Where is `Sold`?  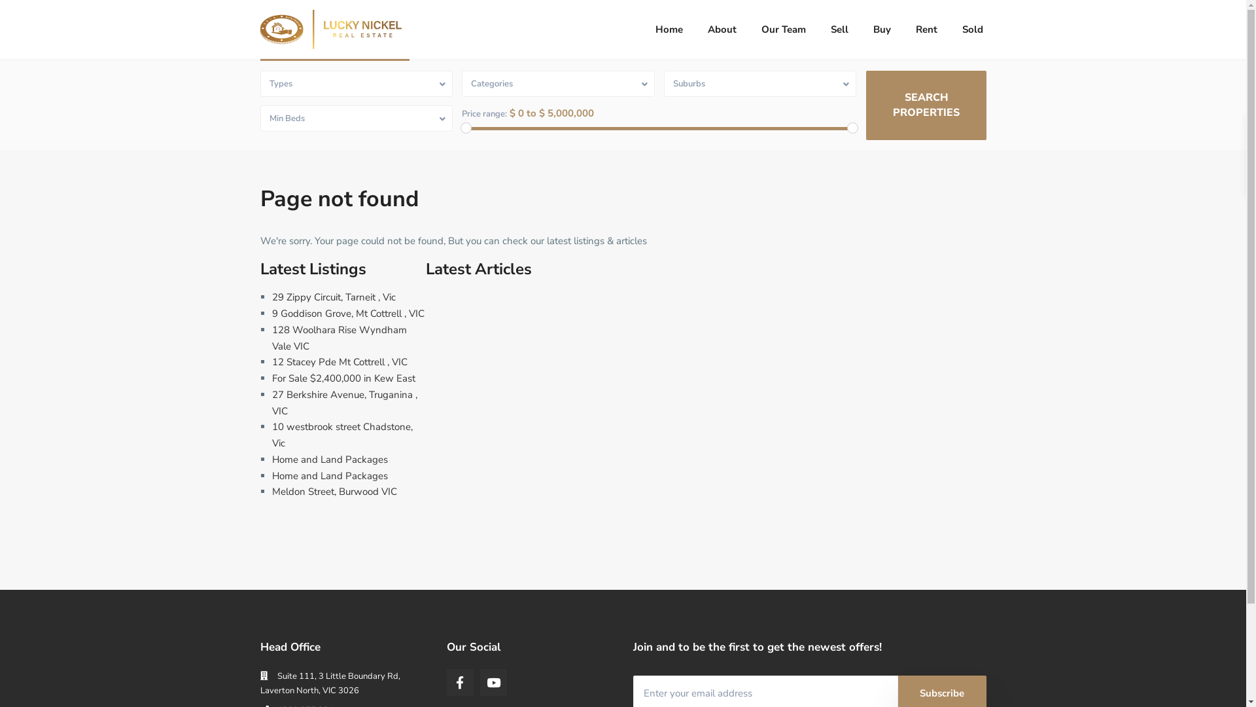 Sold is located at coordinates (973, 29).